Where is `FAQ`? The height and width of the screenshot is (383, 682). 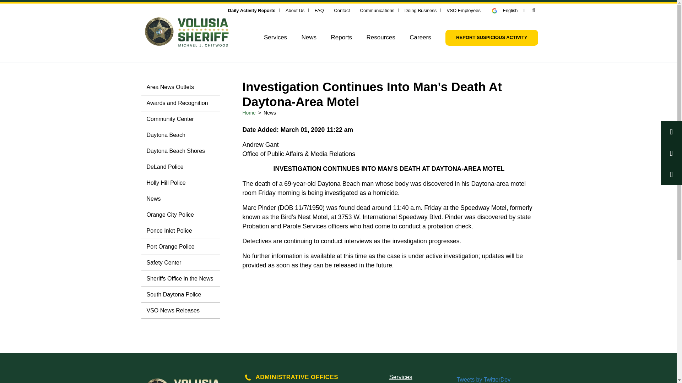 FAQ is located at coordinates (319, 10).